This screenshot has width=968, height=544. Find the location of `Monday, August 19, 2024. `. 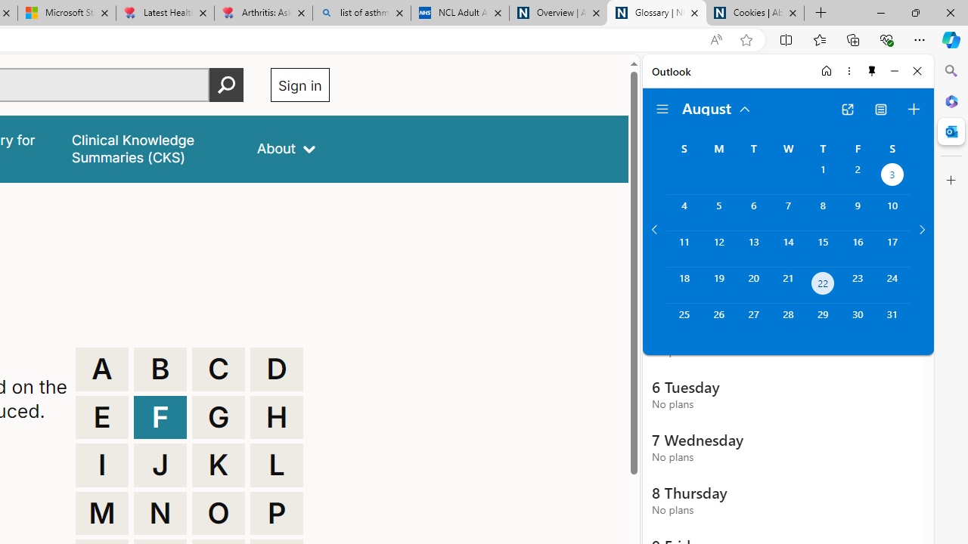

Monday, August 19, 2024.  is located at coordinates (718, 286).